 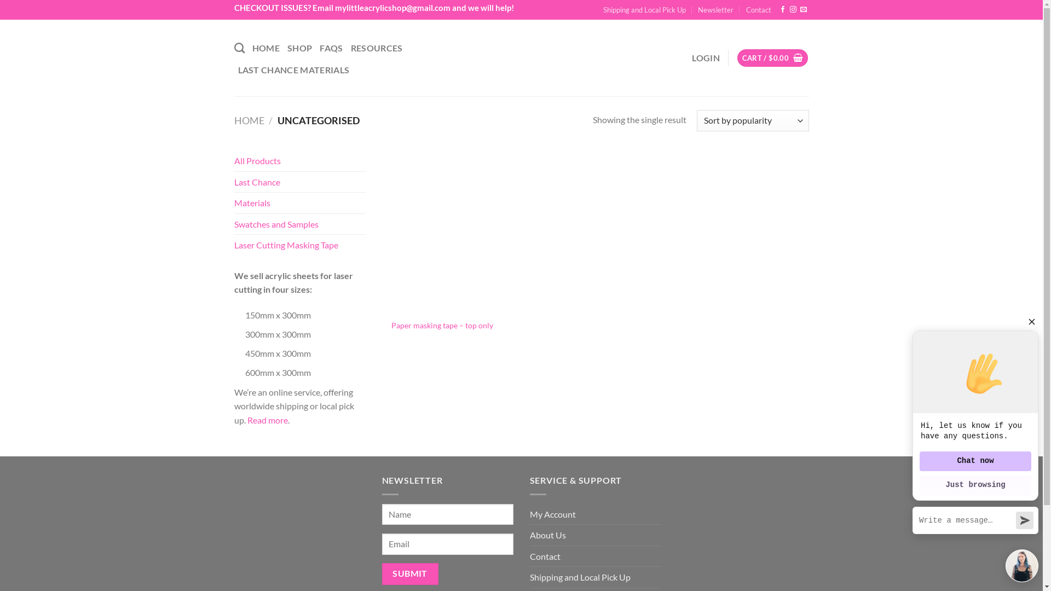 I want to click on About Us, so click(x=548, y=535).